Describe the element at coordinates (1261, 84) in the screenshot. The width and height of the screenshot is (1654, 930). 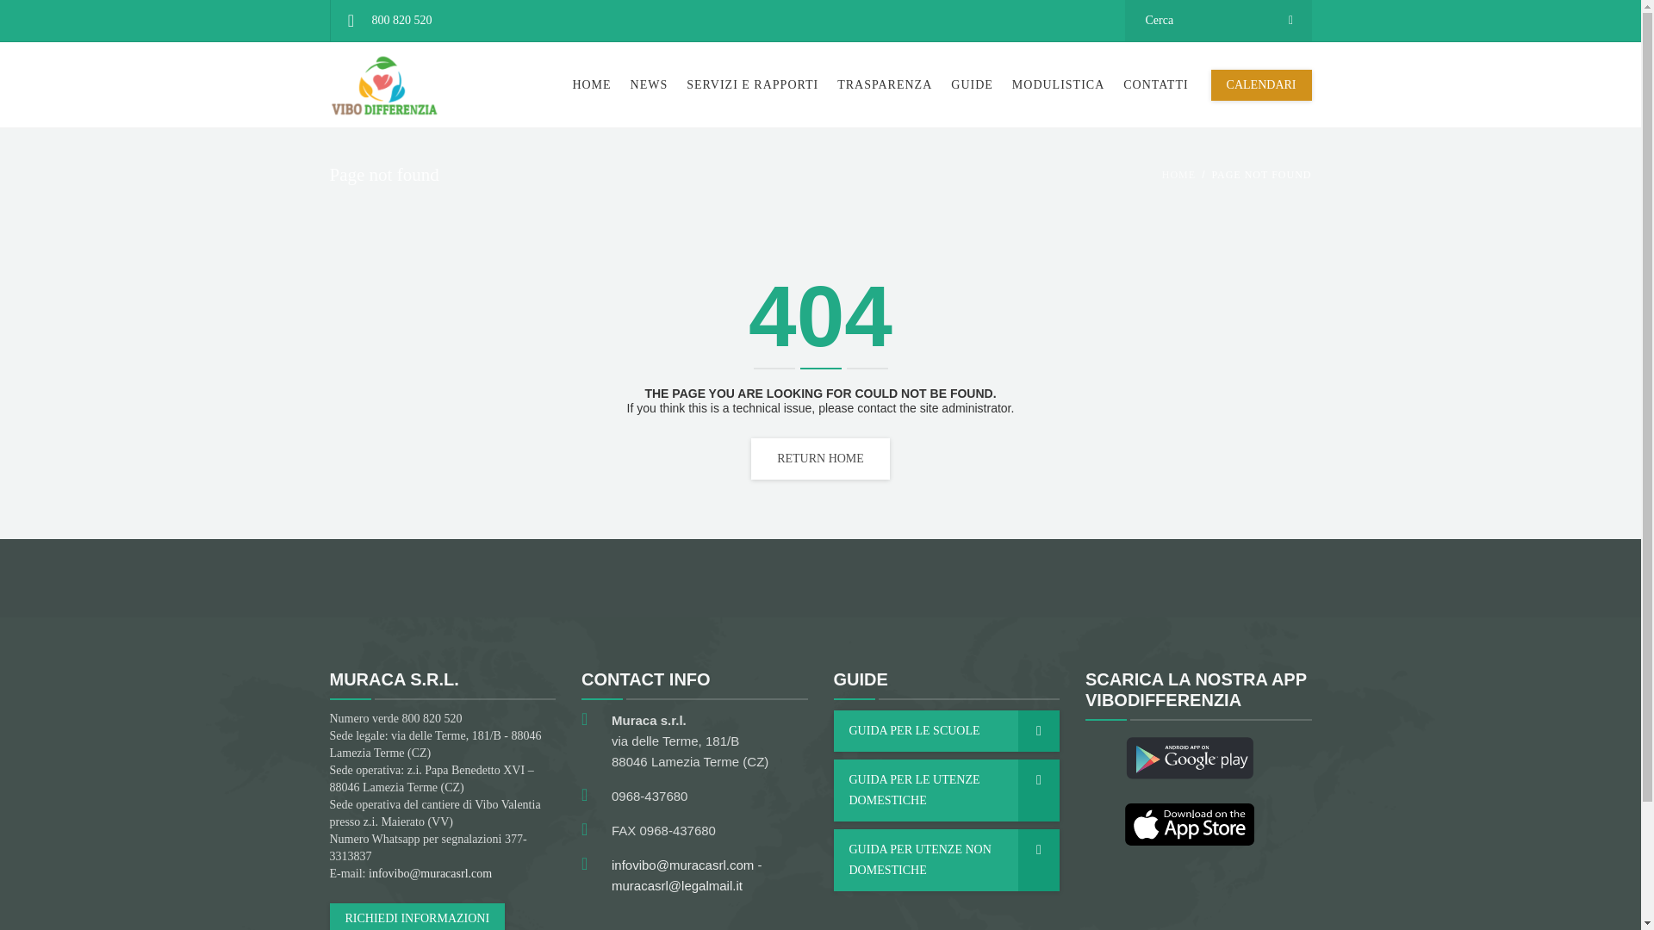
I see `CALENDARI` at that location.